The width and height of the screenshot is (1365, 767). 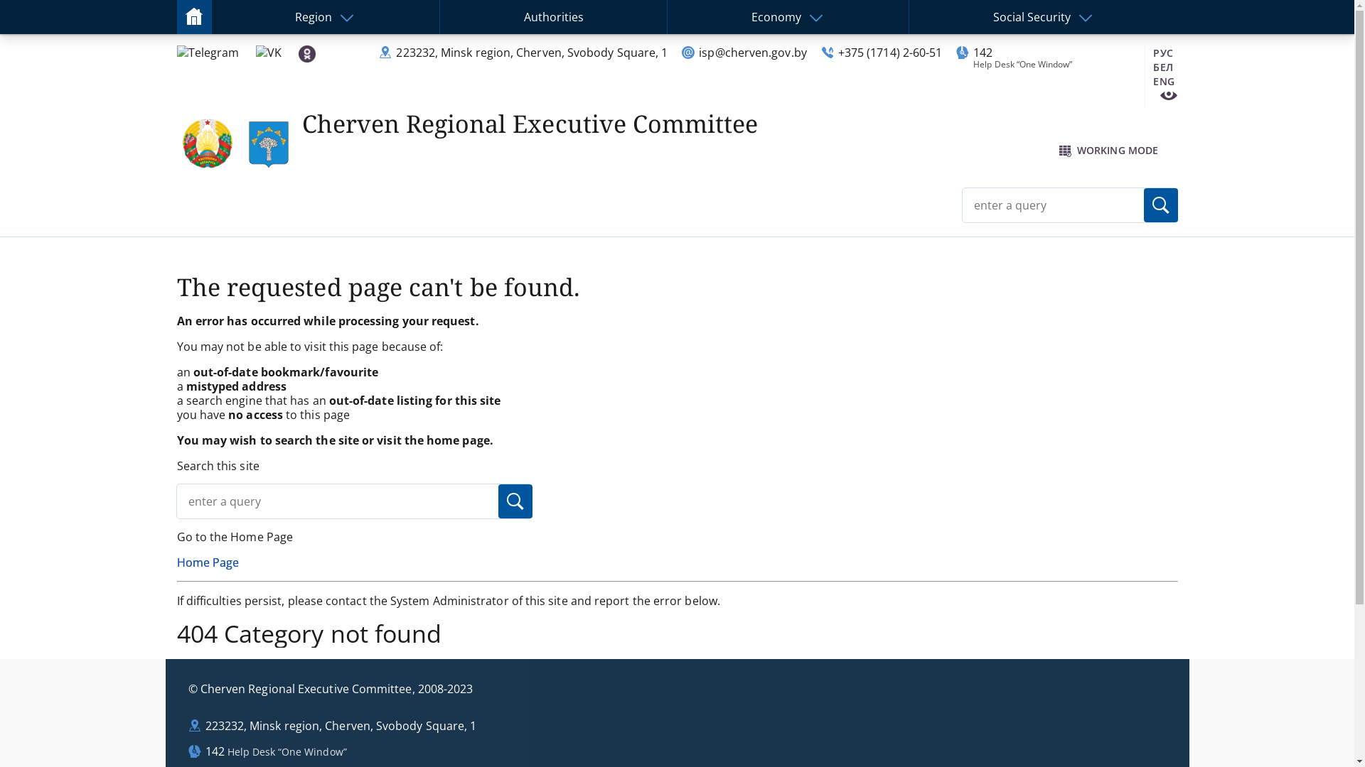 I want to click on Social Security, so click(x=1032, y=17).